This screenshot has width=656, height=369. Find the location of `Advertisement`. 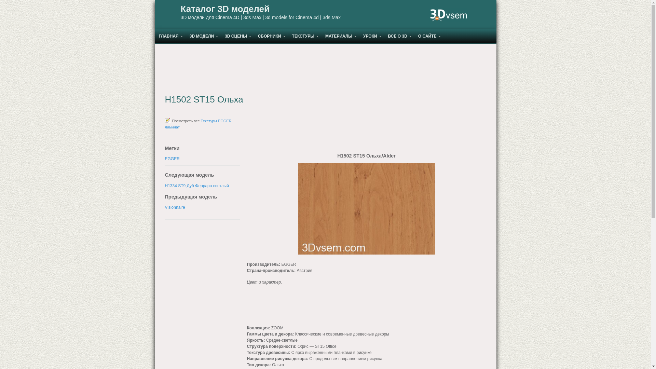

Advertisement is located at coordinates (366, 135).